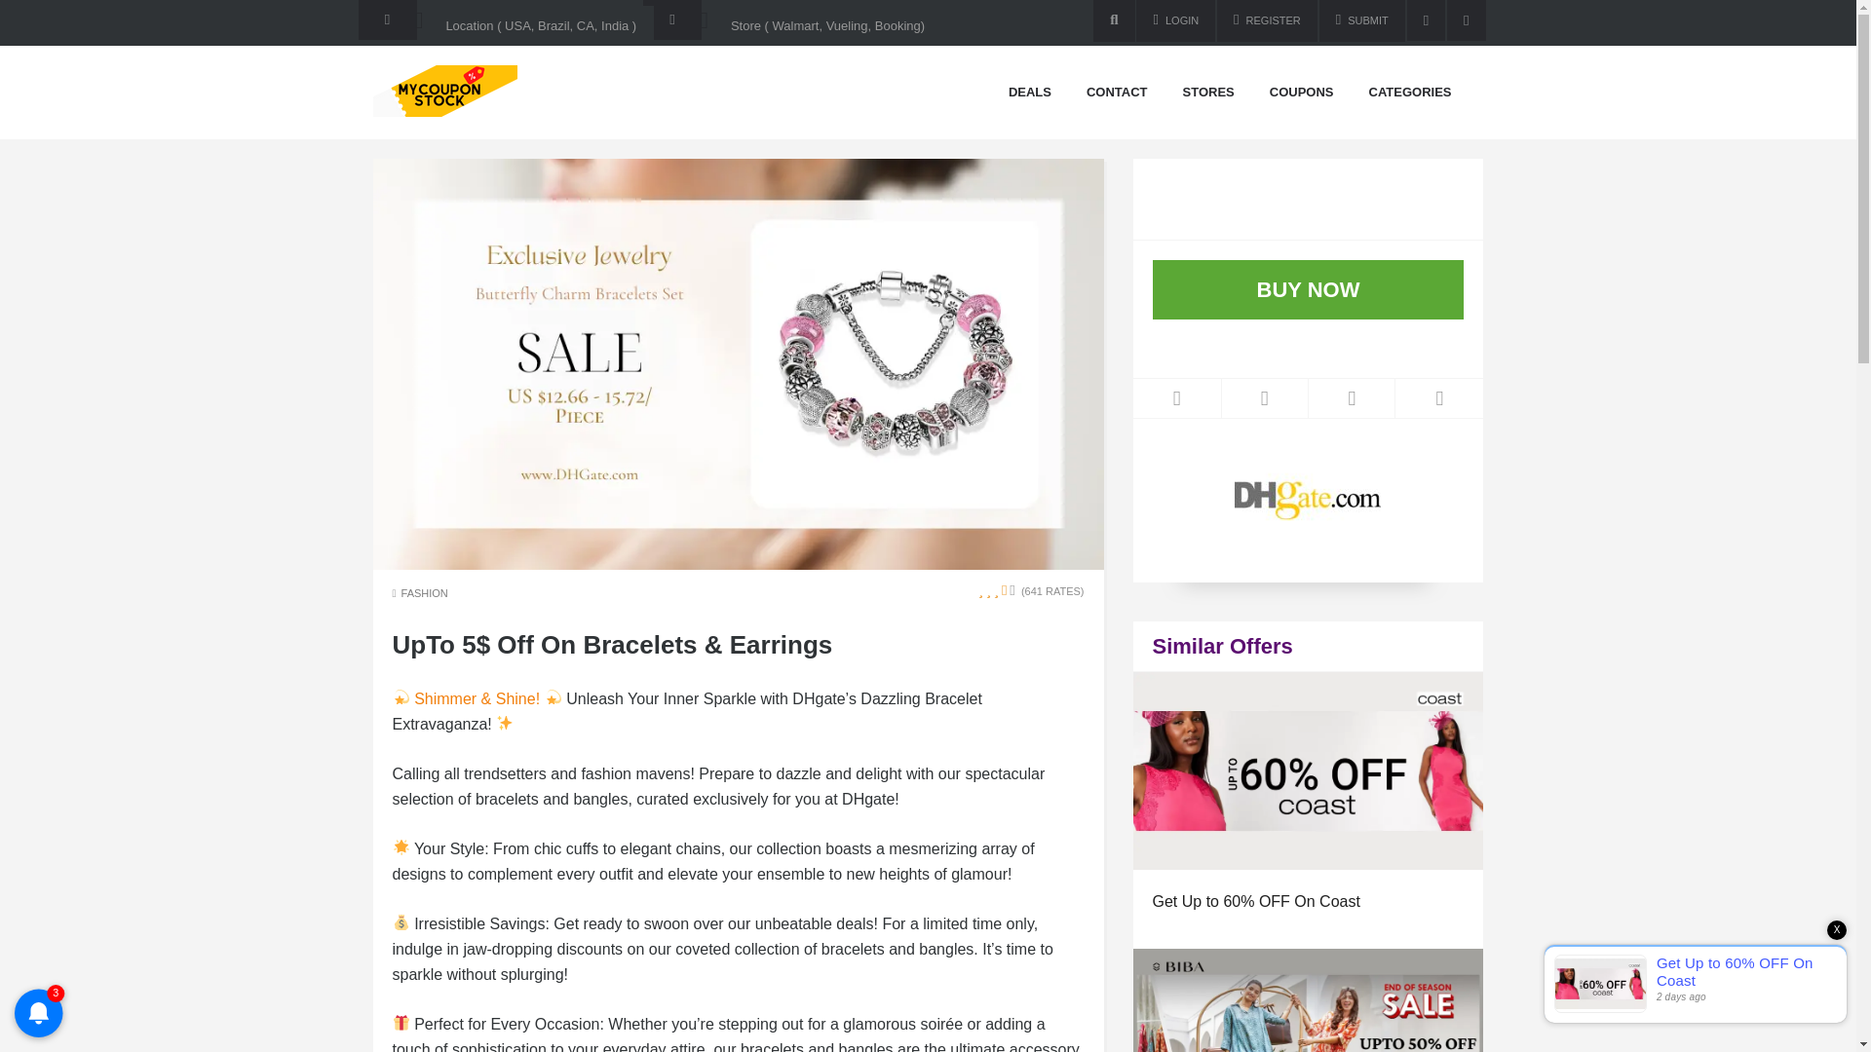 Image resolution: width=1871 pixels, height=1052 pixels. Describe the element at coordinates (1361, 21) in the screenshot. I see `SUBMIT` at that location.